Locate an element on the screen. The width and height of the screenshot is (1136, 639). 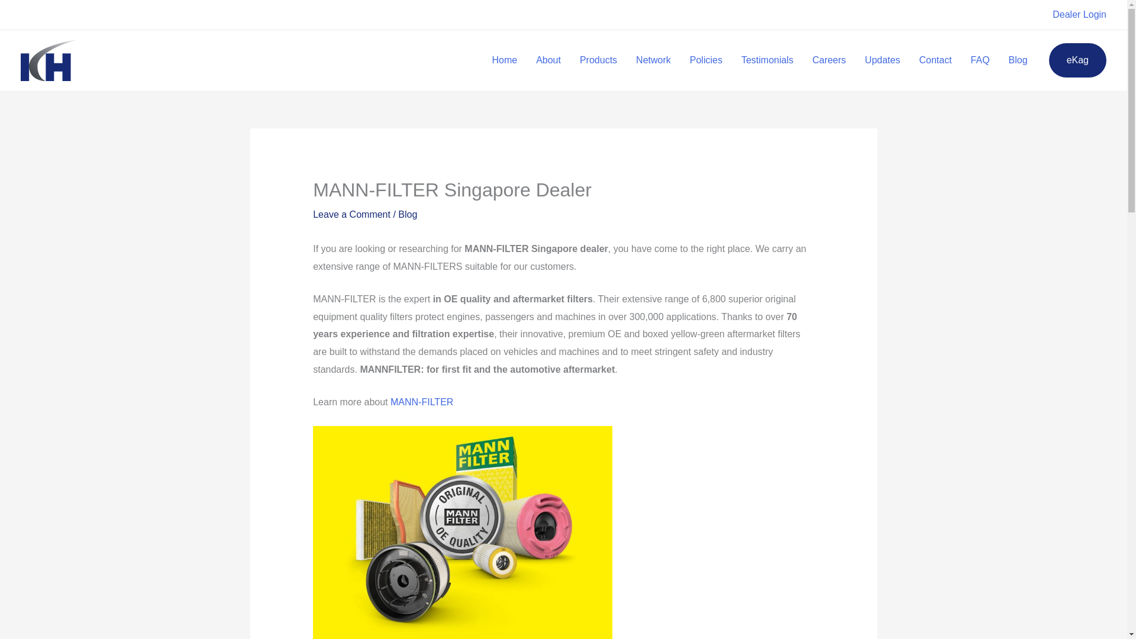
Leave a Comment is located at coordinates (351, 214).